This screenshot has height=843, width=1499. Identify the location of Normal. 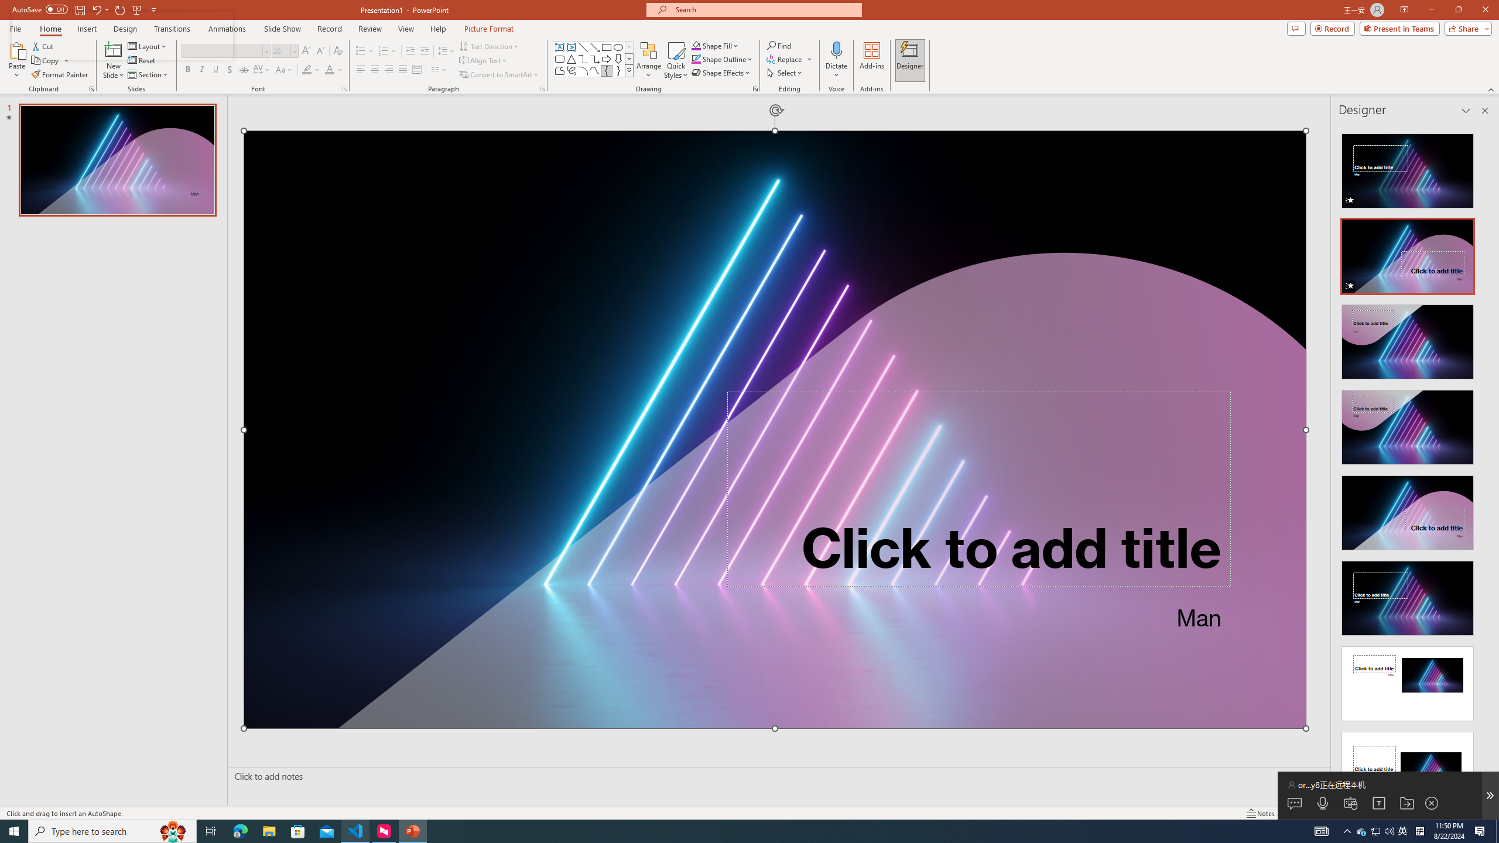
(1297, 813).